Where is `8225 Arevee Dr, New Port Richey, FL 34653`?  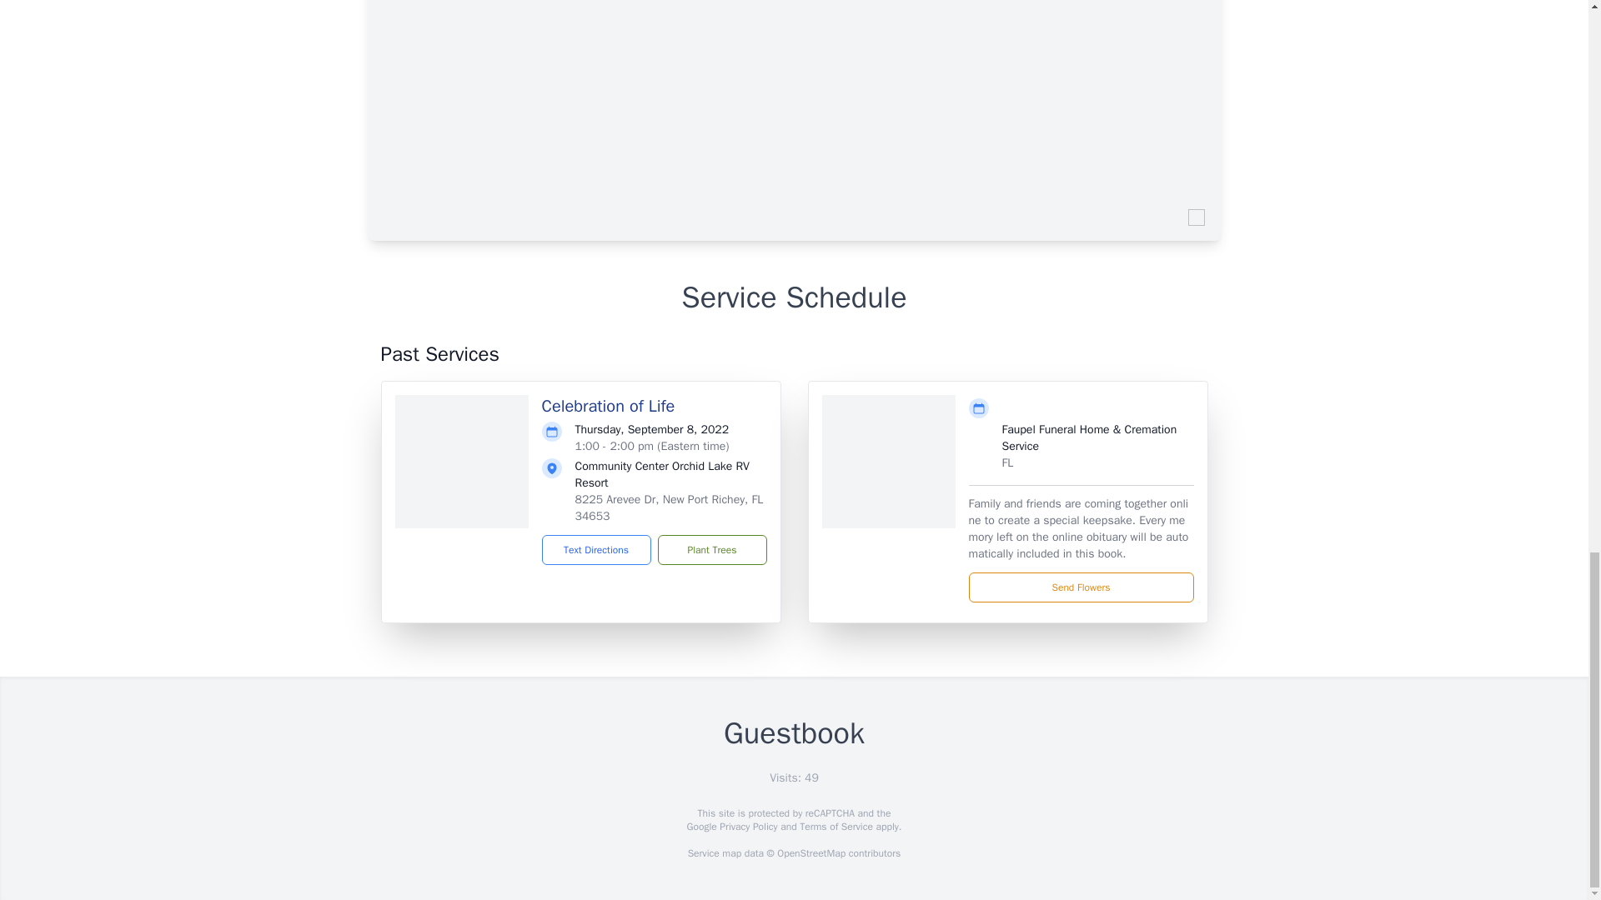 8225 Arevee Dr, New Port Richey, FL 34653 is located at coordinates (669, 507).